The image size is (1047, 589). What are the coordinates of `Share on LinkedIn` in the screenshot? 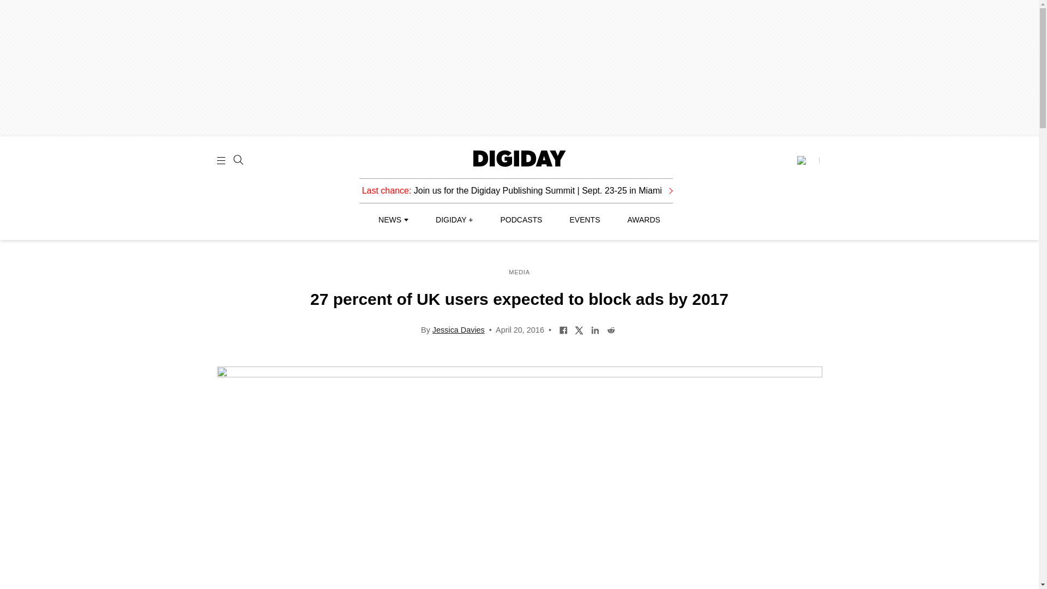 It's located at (595, 329).